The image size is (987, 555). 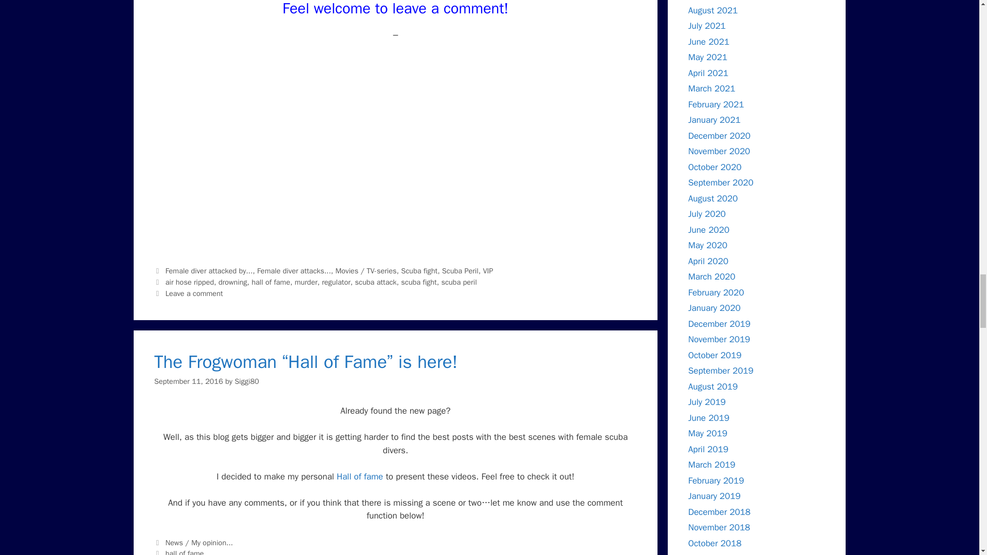 I want to click on drowning, so click(x=232, y=282).